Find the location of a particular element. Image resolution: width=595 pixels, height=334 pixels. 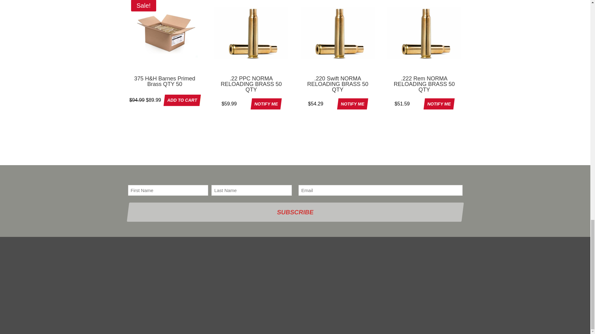

Subscribe is located at coordinates (294, 212).